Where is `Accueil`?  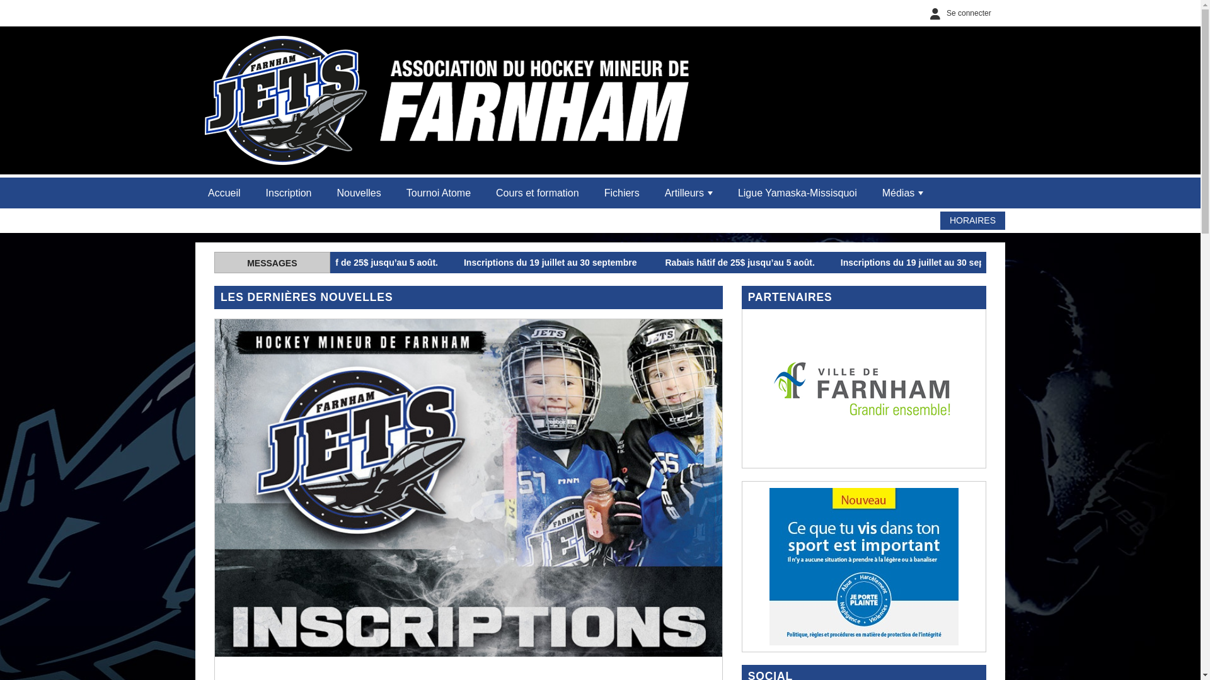
Accueil is located at coordinates (224, 193).